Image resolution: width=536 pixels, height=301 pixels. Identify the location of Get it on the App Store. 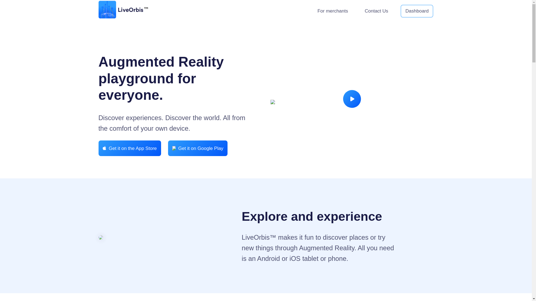
(130, 148).